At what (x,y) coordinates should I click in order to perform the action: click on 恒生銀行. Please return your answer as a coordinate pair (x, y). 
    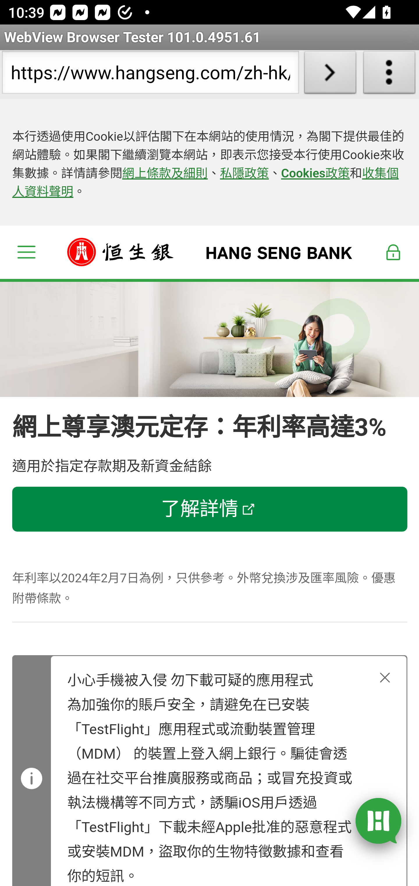
    Looking at the image, I should click on (210, 252).